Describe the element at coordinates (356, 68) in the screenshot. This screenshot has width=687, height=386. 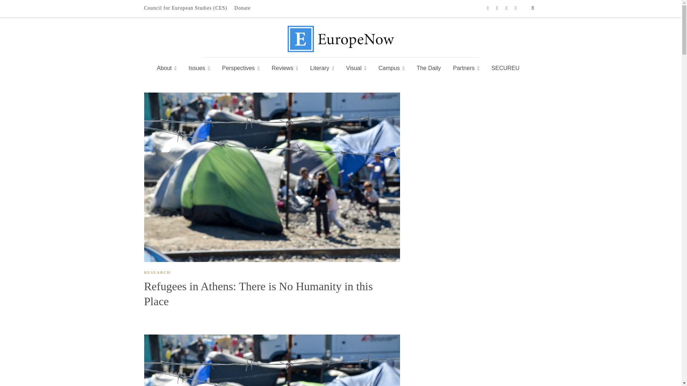
I see `Visual` at that location.